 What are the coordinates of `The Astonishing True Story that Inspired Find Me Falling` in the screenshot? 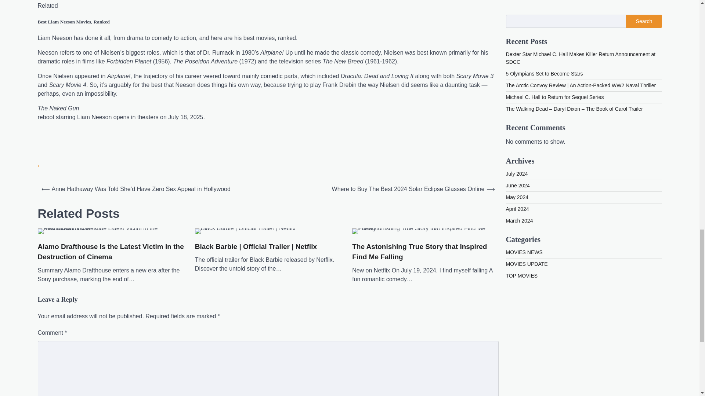 It's located at (425, 252).